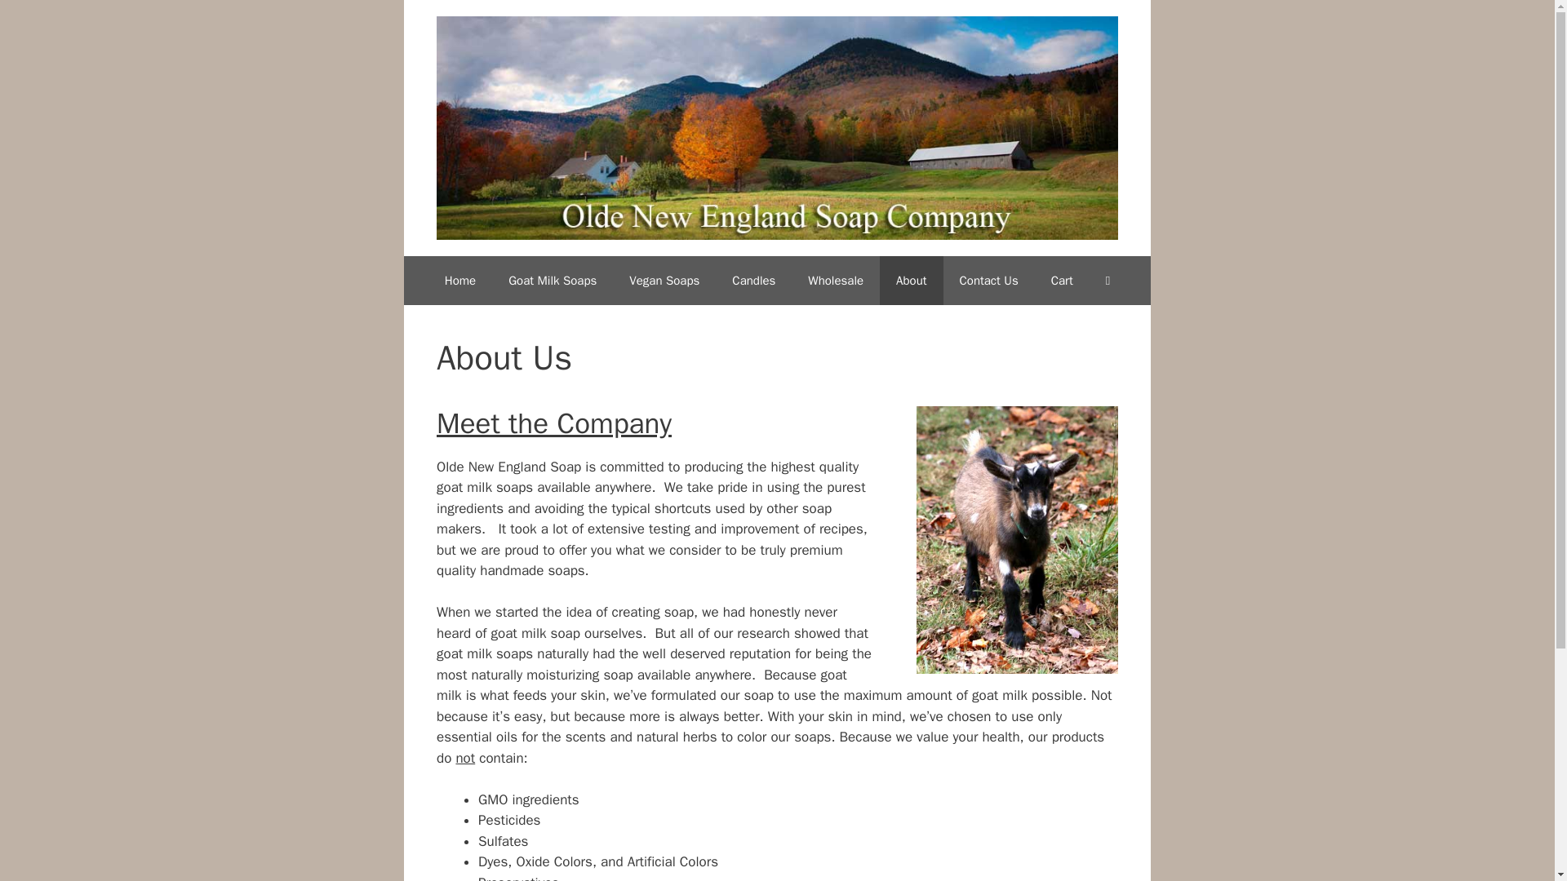  What do you see at coordinates (988, 281) in the screenshot?
I see `Contact Olde NE Soap` at bounding box center [988, 281].